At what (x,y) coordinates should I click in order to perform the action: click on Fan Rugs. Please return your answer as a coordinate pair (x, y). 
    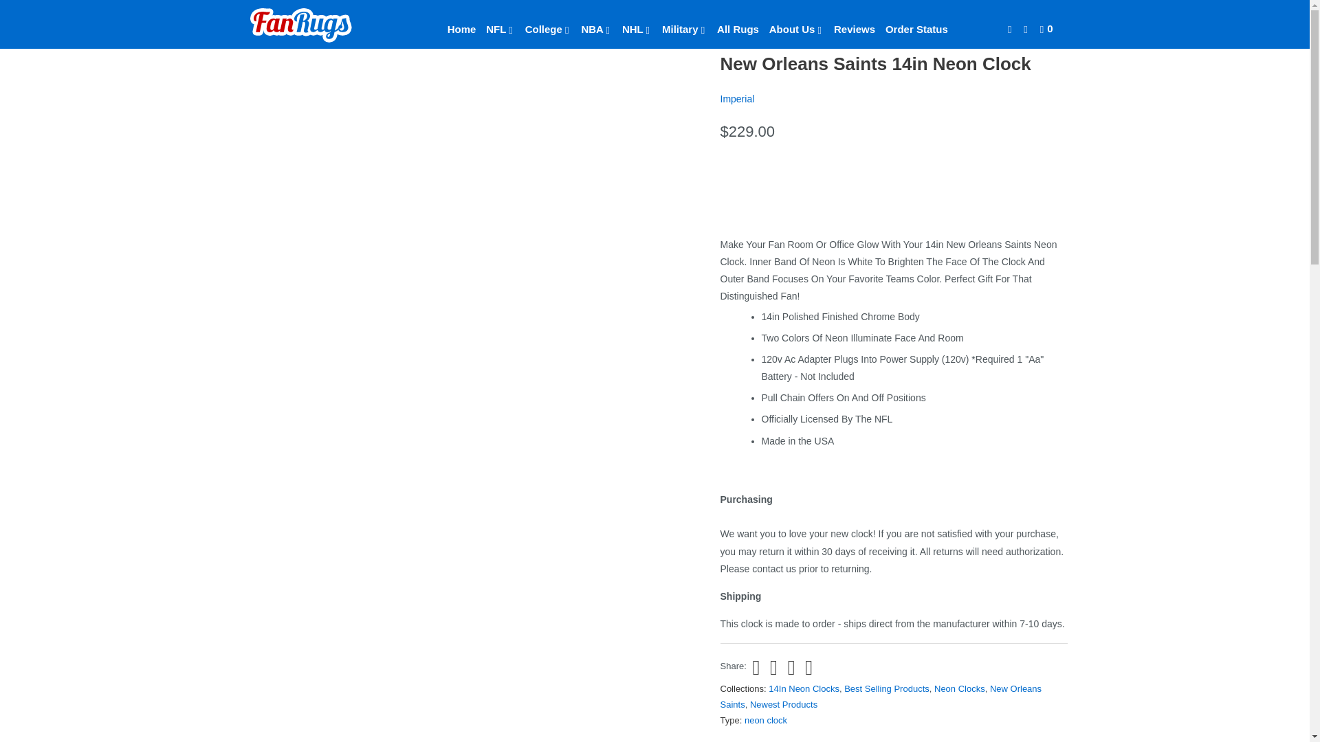
    Looking at the image, I should click on (261, 27).